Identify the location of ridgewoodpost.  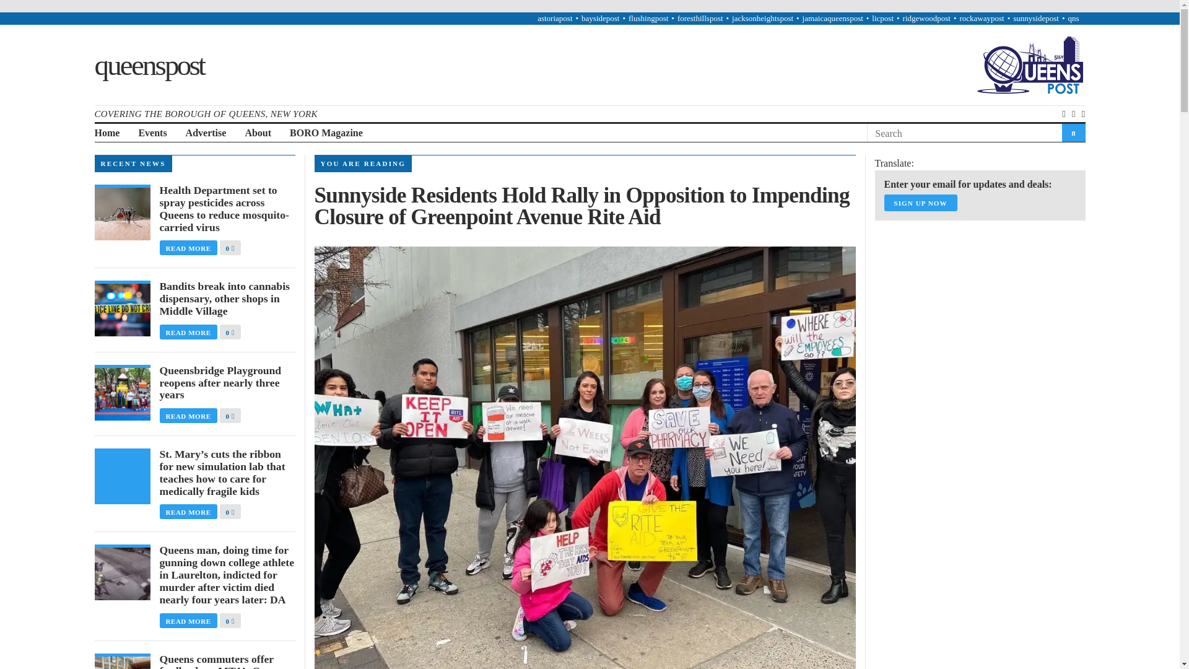
(926, 17).